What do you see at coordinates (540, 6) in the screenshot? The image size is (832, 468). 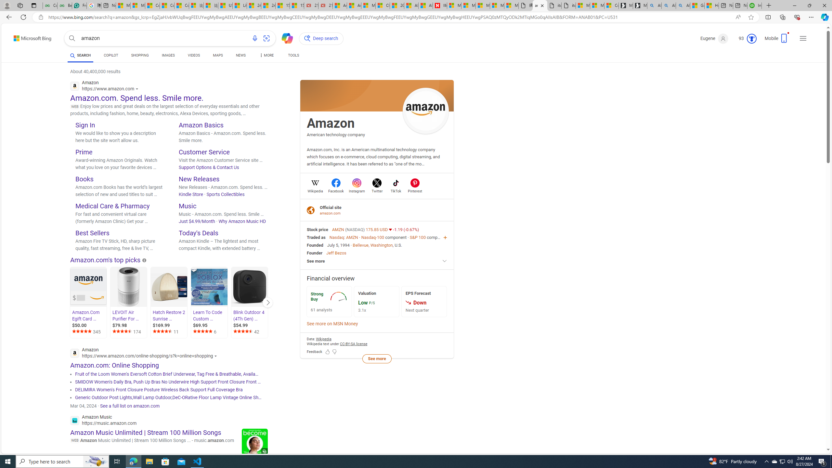 I see `amazon - Search` at bounding box center [540, 6].